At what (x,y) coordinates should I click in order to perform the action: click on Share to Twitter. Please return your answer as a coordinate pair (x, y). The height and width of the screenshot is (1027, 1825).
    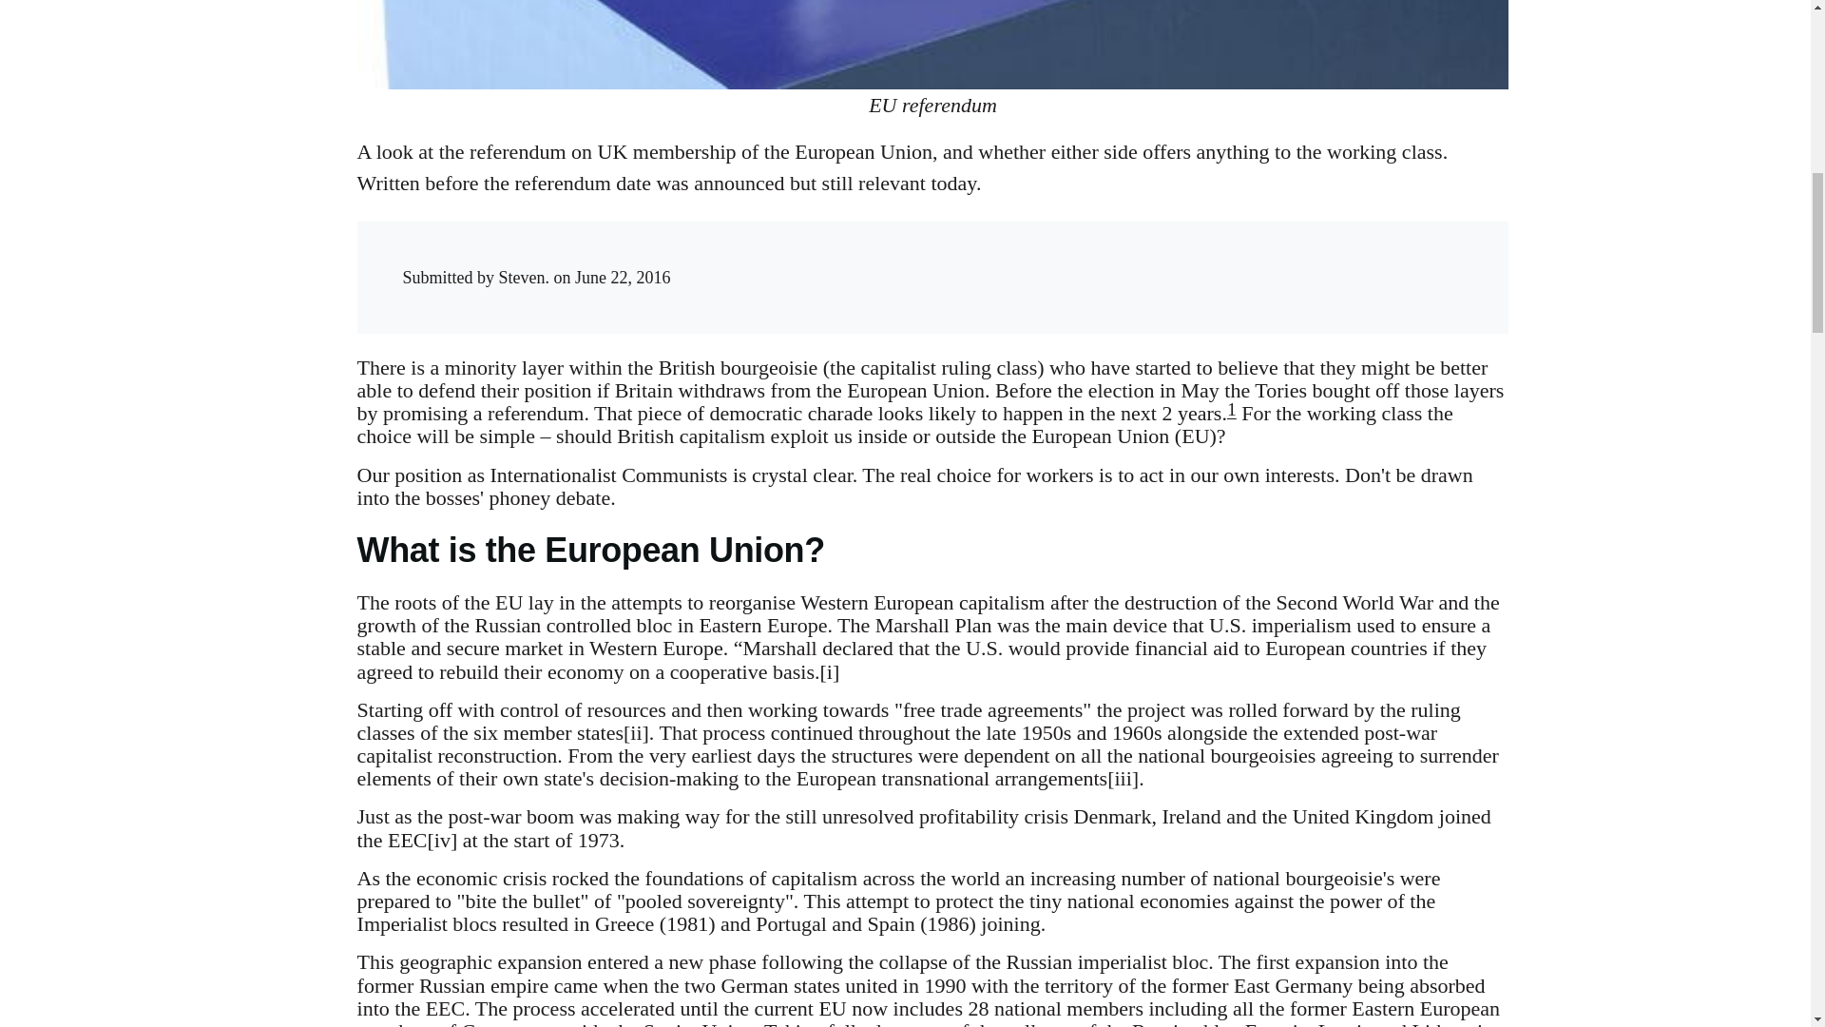
    Looking at the image, I should click on (1184, 260).